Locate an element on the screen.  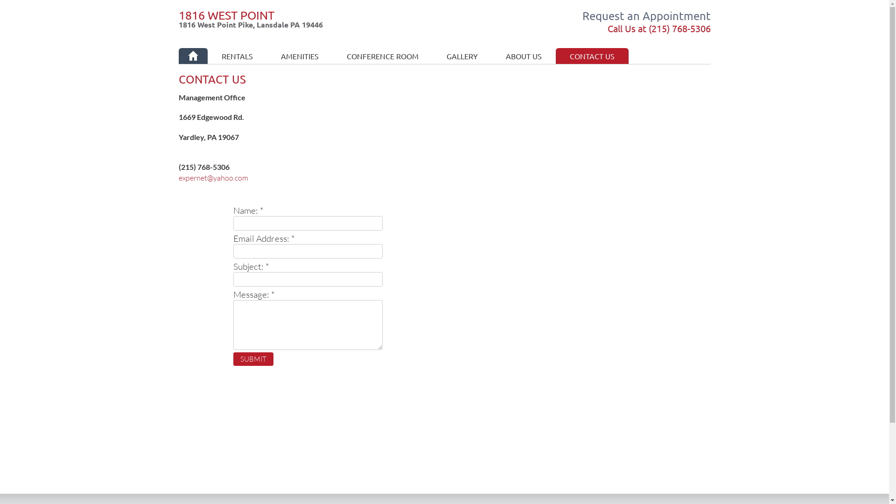
1816 WEST POINT is located at coordinates (226, 15).